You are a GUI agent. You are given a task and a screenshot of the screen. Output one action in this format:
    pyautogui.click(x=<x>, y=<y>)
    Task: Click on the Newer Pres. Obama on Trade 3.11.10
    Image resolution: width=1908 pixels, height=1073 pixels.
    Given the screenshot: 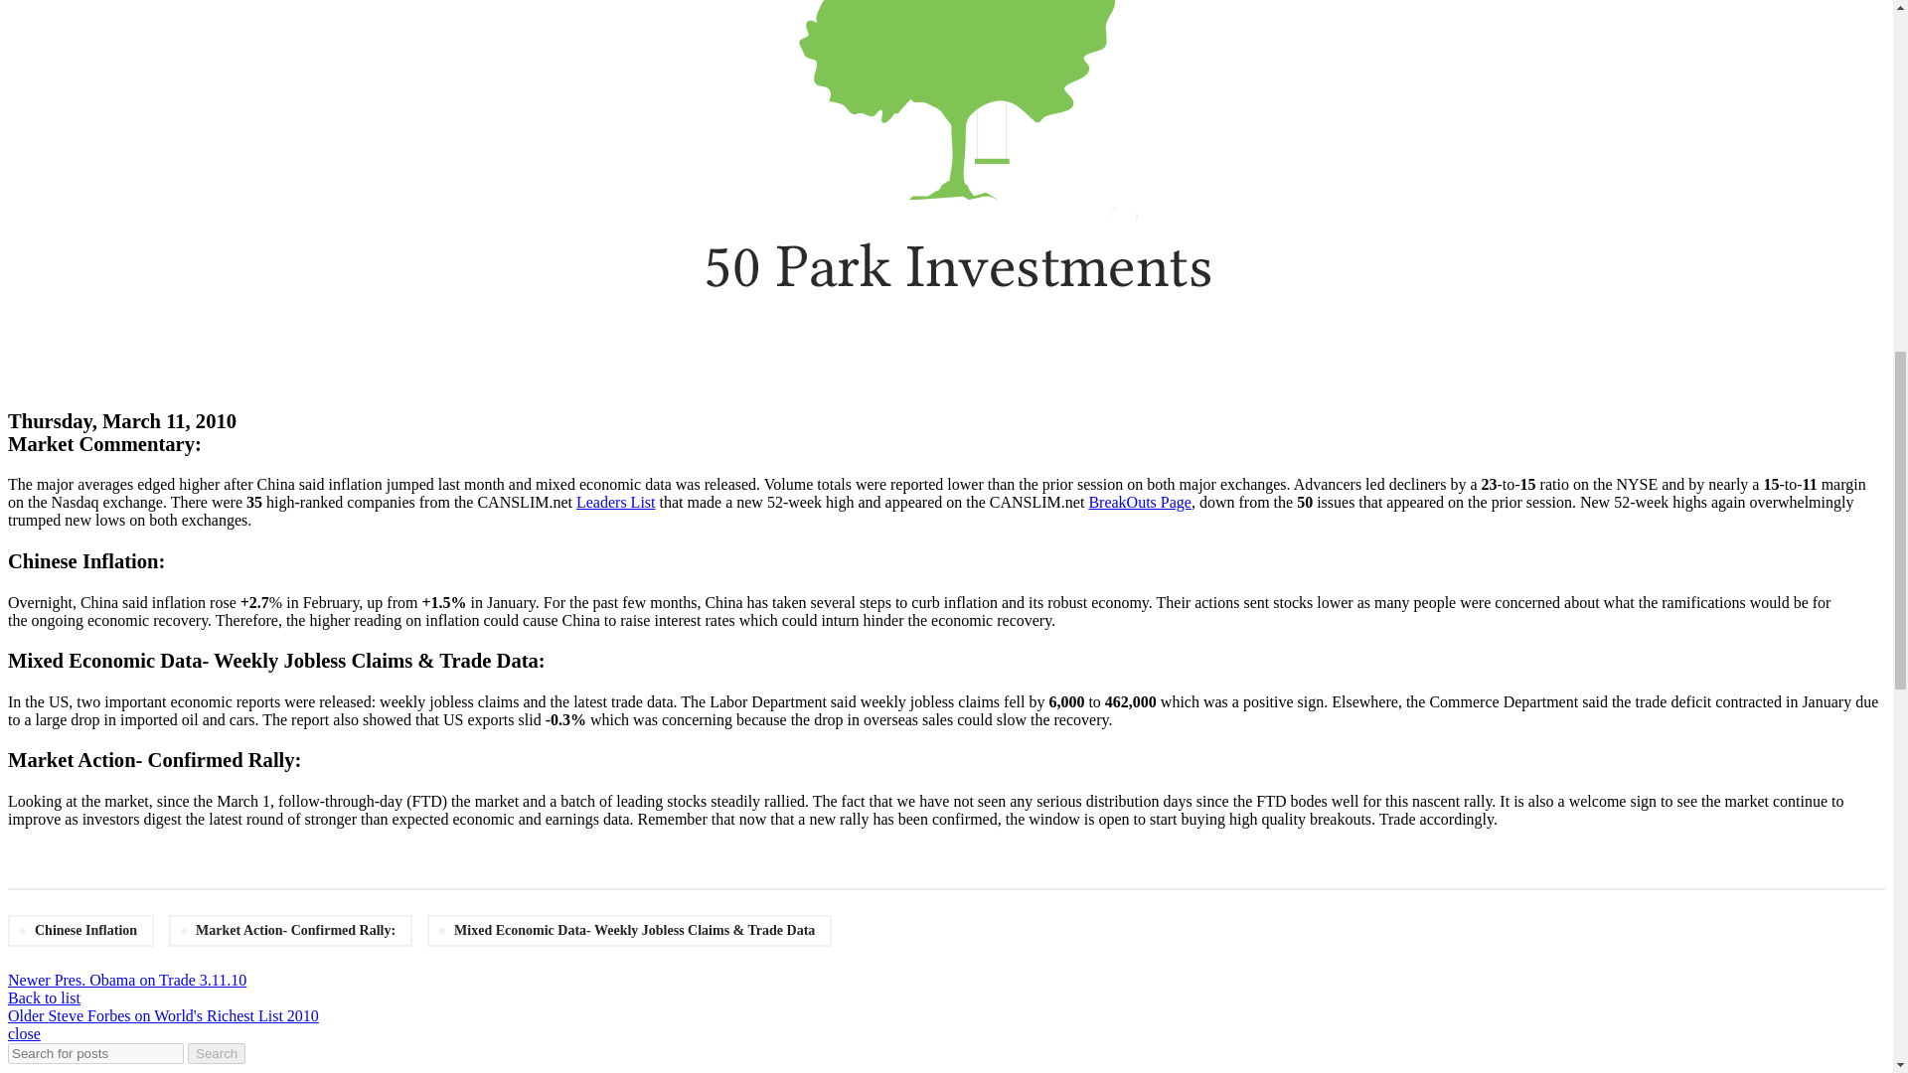 What is the action you would take?
    pyautogui.click(x=126, y=980)
    